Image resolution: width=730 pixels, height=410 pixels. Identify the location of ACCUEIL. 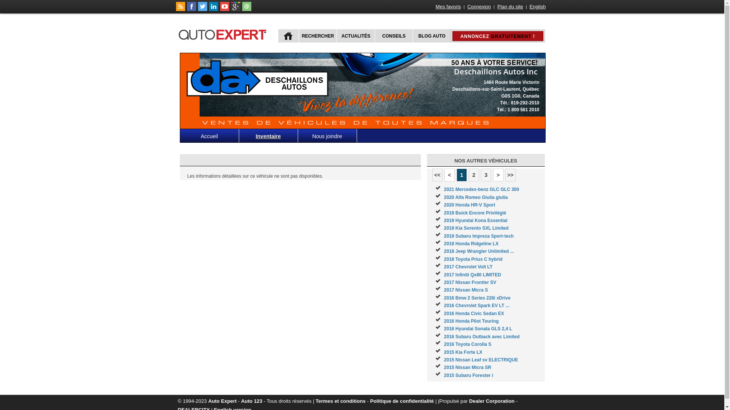
(288, 36).